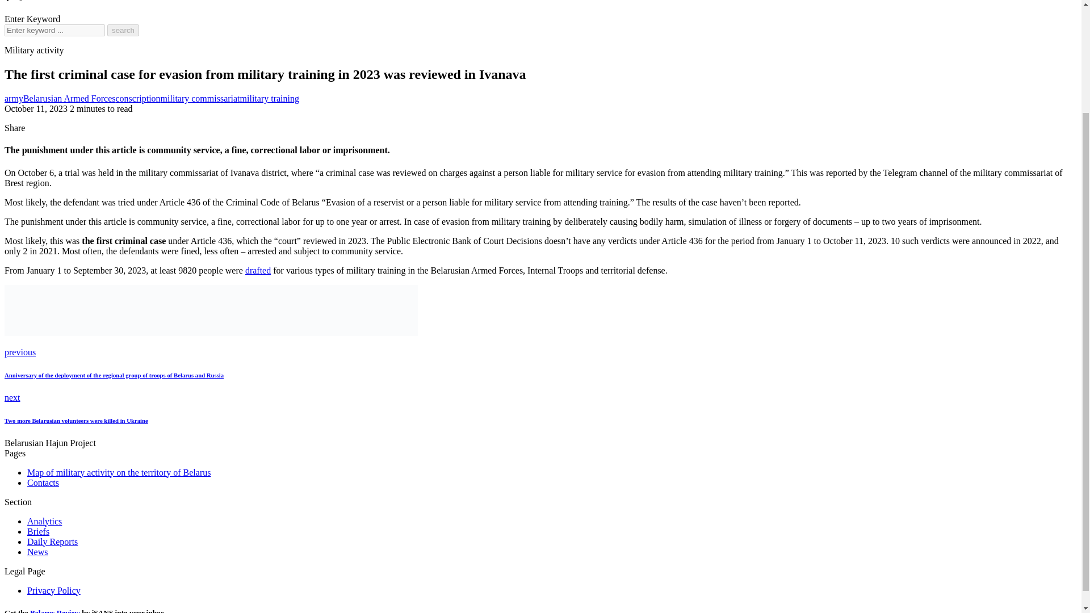  I want to click on army, so click(14, 99).